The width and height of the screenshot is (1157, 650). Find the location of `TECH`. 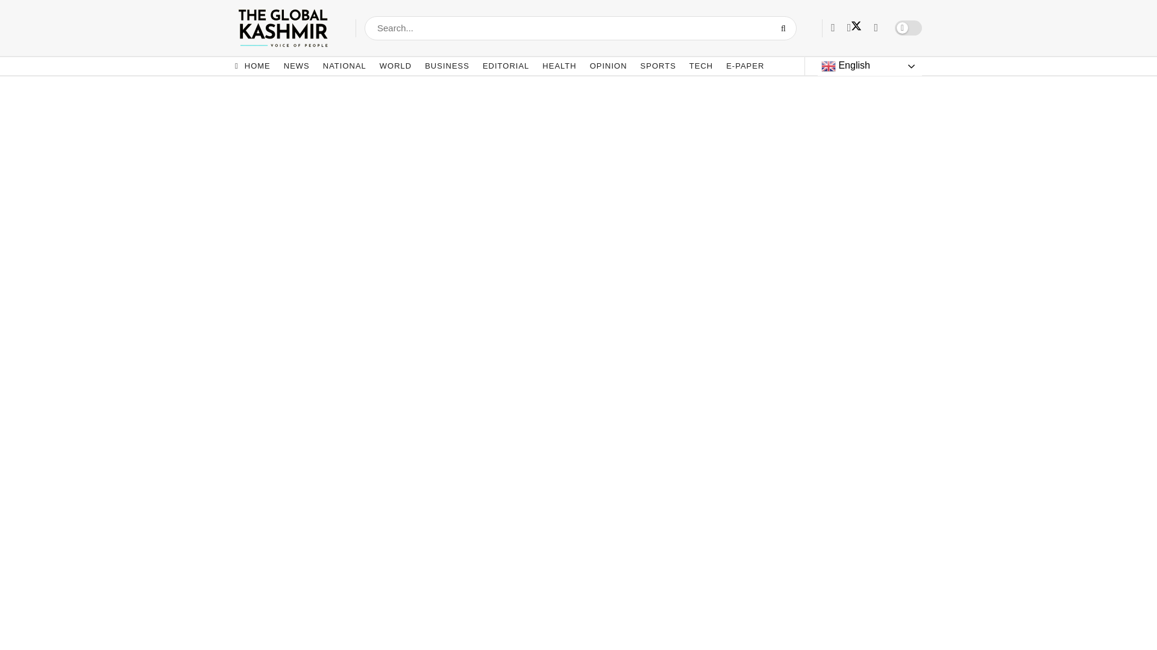

TECH is located at coordinates (701, 66).